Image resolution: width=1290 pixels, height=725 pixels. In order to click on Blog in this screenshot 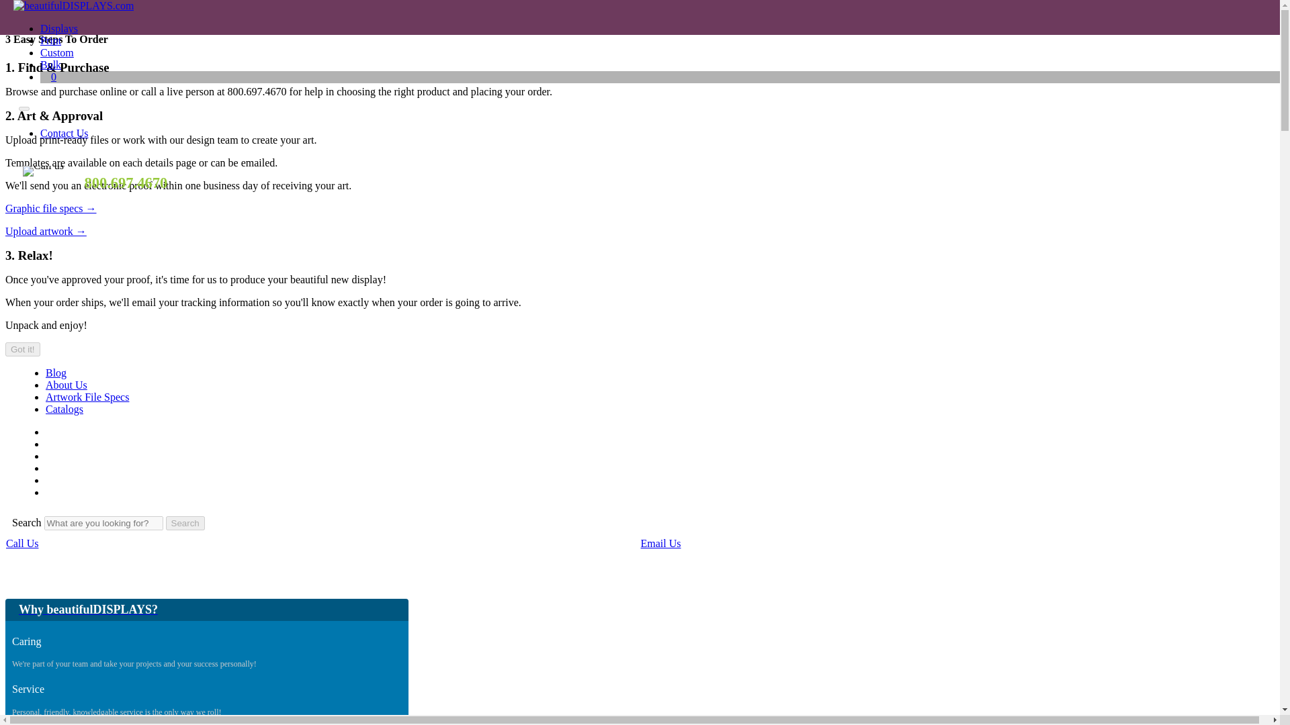, I will do `click(56, 372)`.